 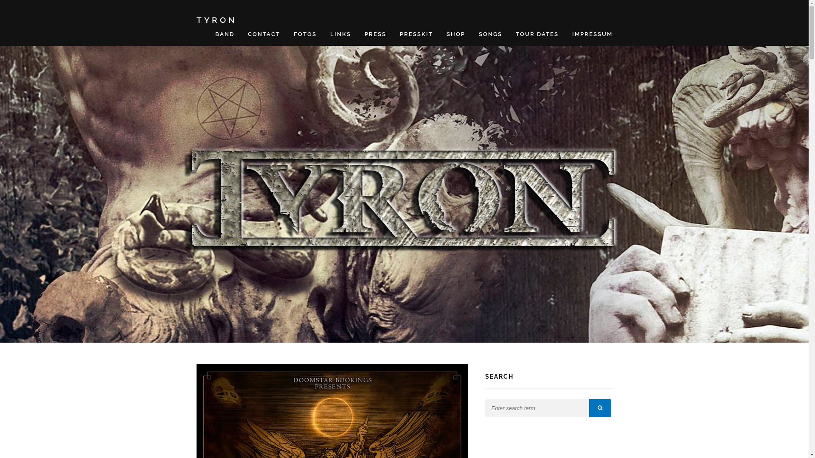 What do you see at coordinates (224, 34) in the screenshot?
I see `BAND` at bounding box center [224, 34].